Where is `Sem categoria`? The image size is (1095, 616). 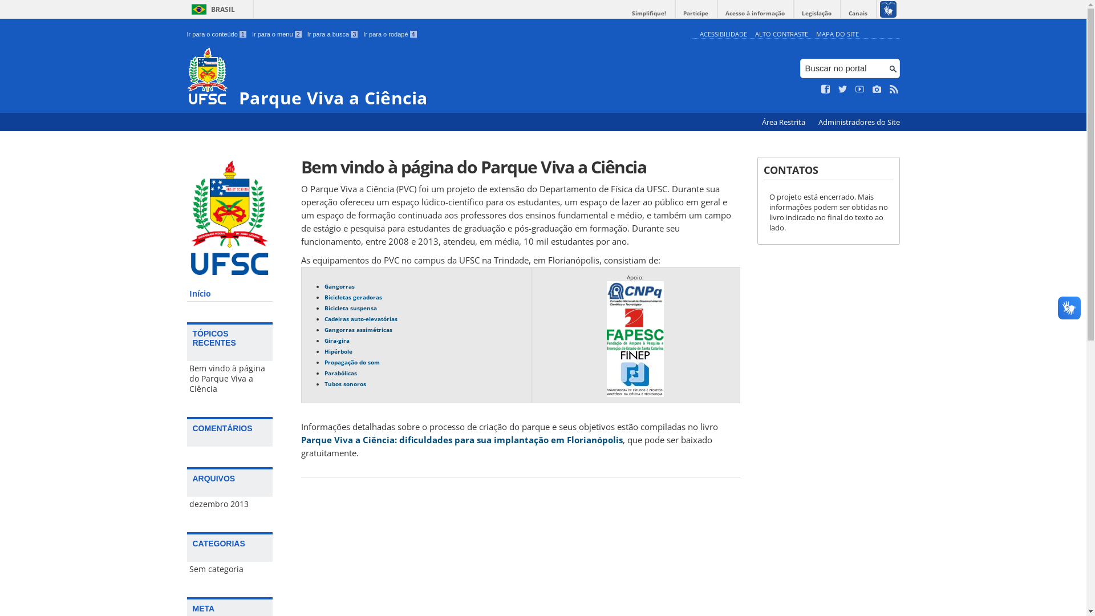
Sem categoria is located at coordinates (230, 569).